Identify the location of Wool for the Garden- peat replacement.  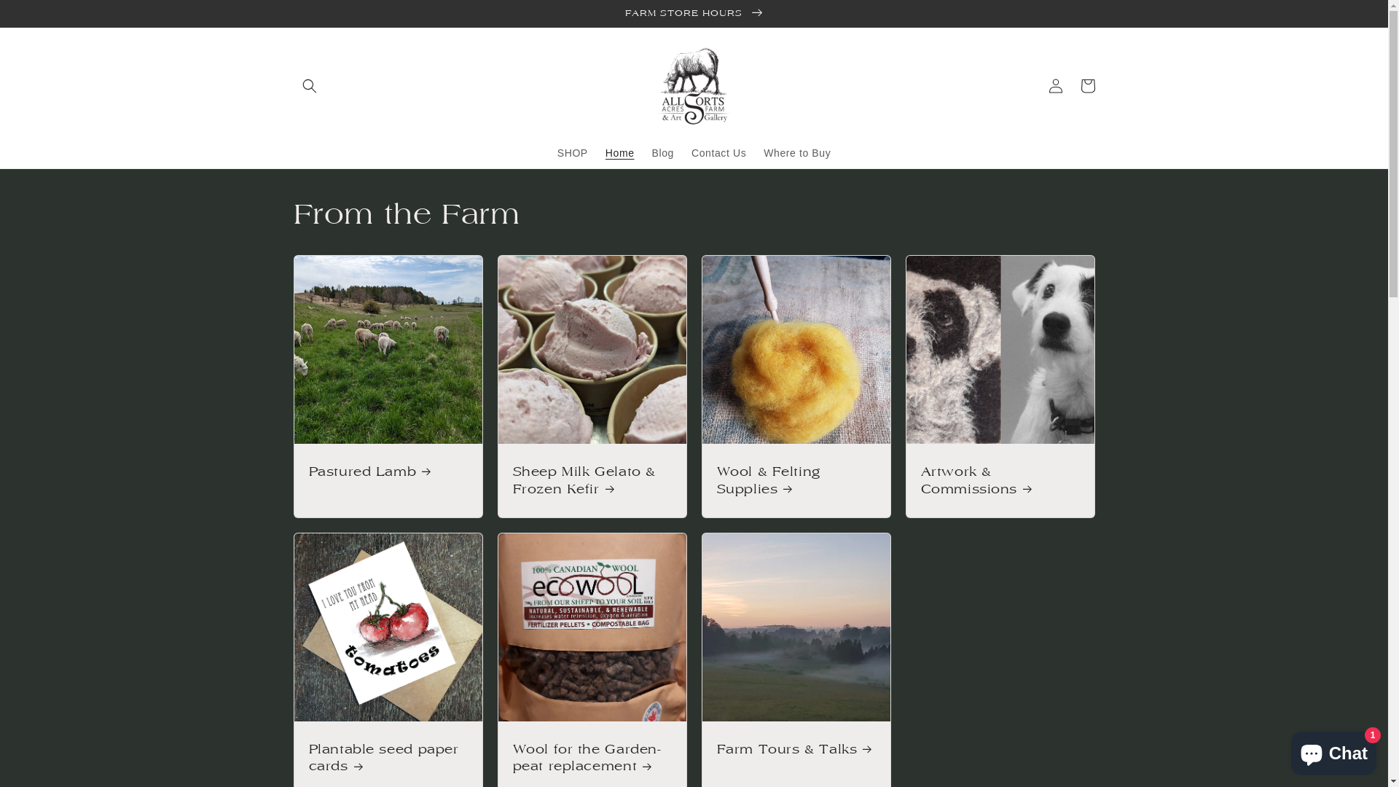
(592, 758).